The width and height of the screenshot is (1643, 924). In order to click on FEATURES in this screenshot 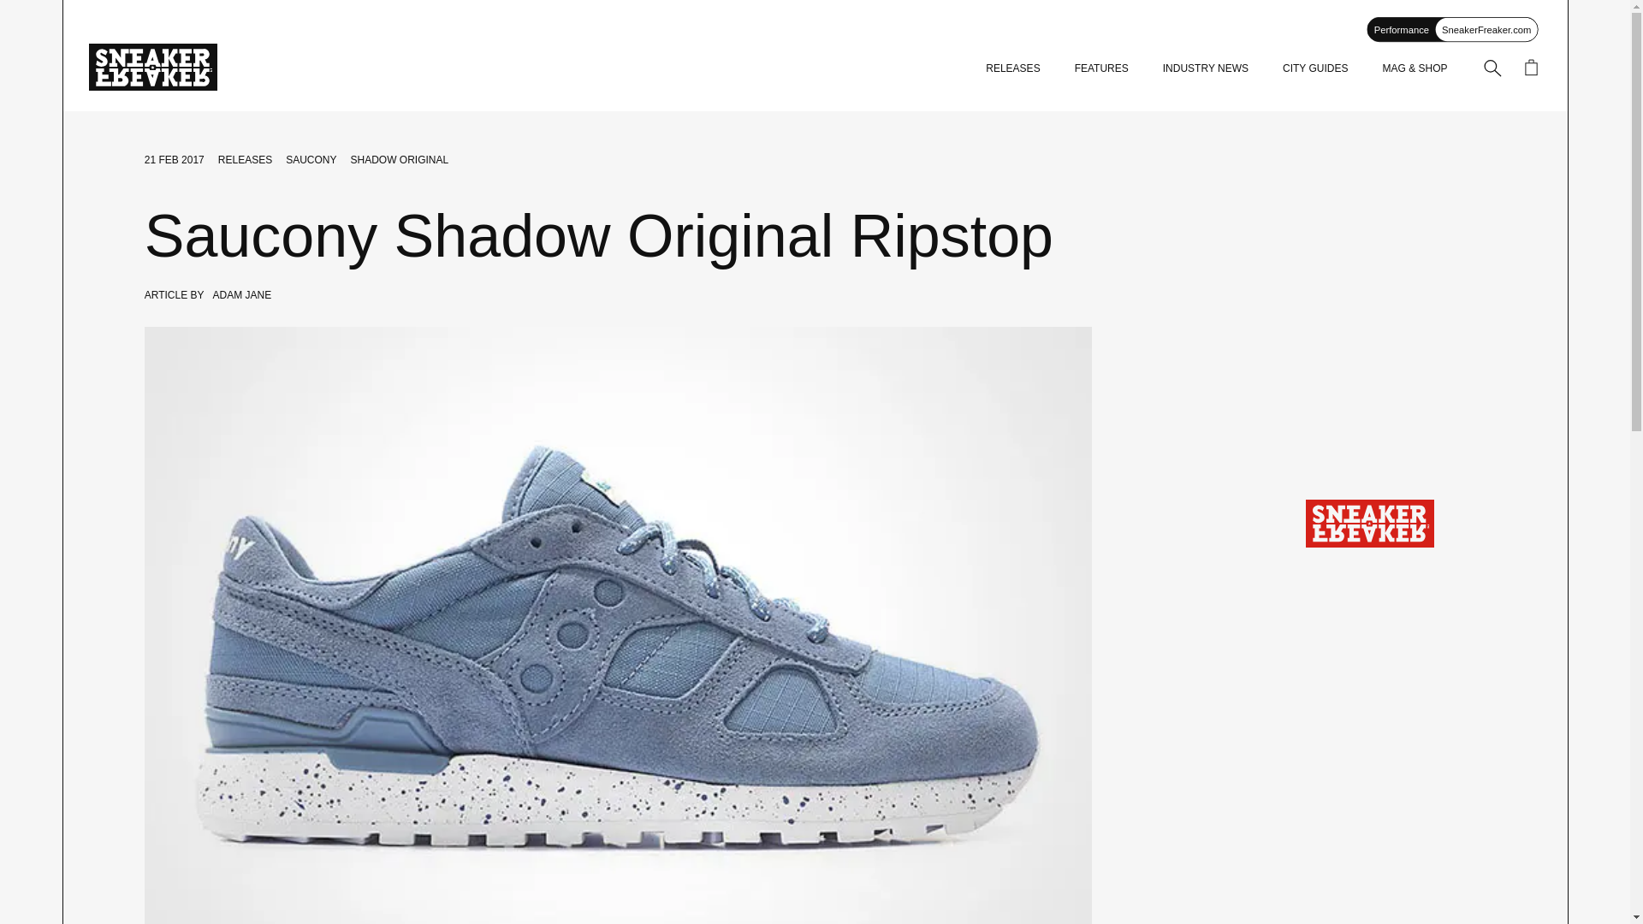, I will do `click(1101, 68)`.